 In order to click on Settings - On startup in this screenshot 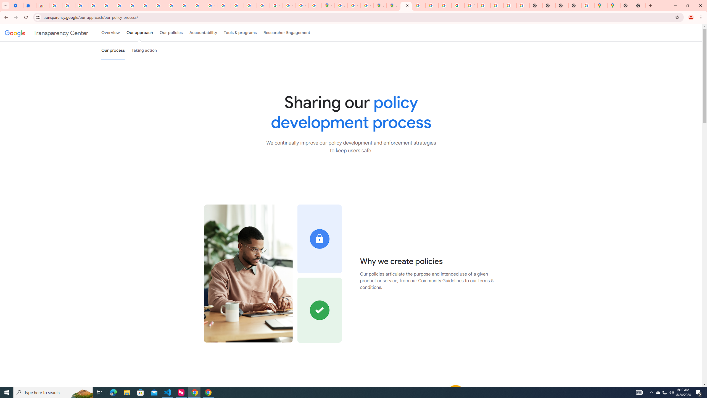, I will do `click(17, 6)`.